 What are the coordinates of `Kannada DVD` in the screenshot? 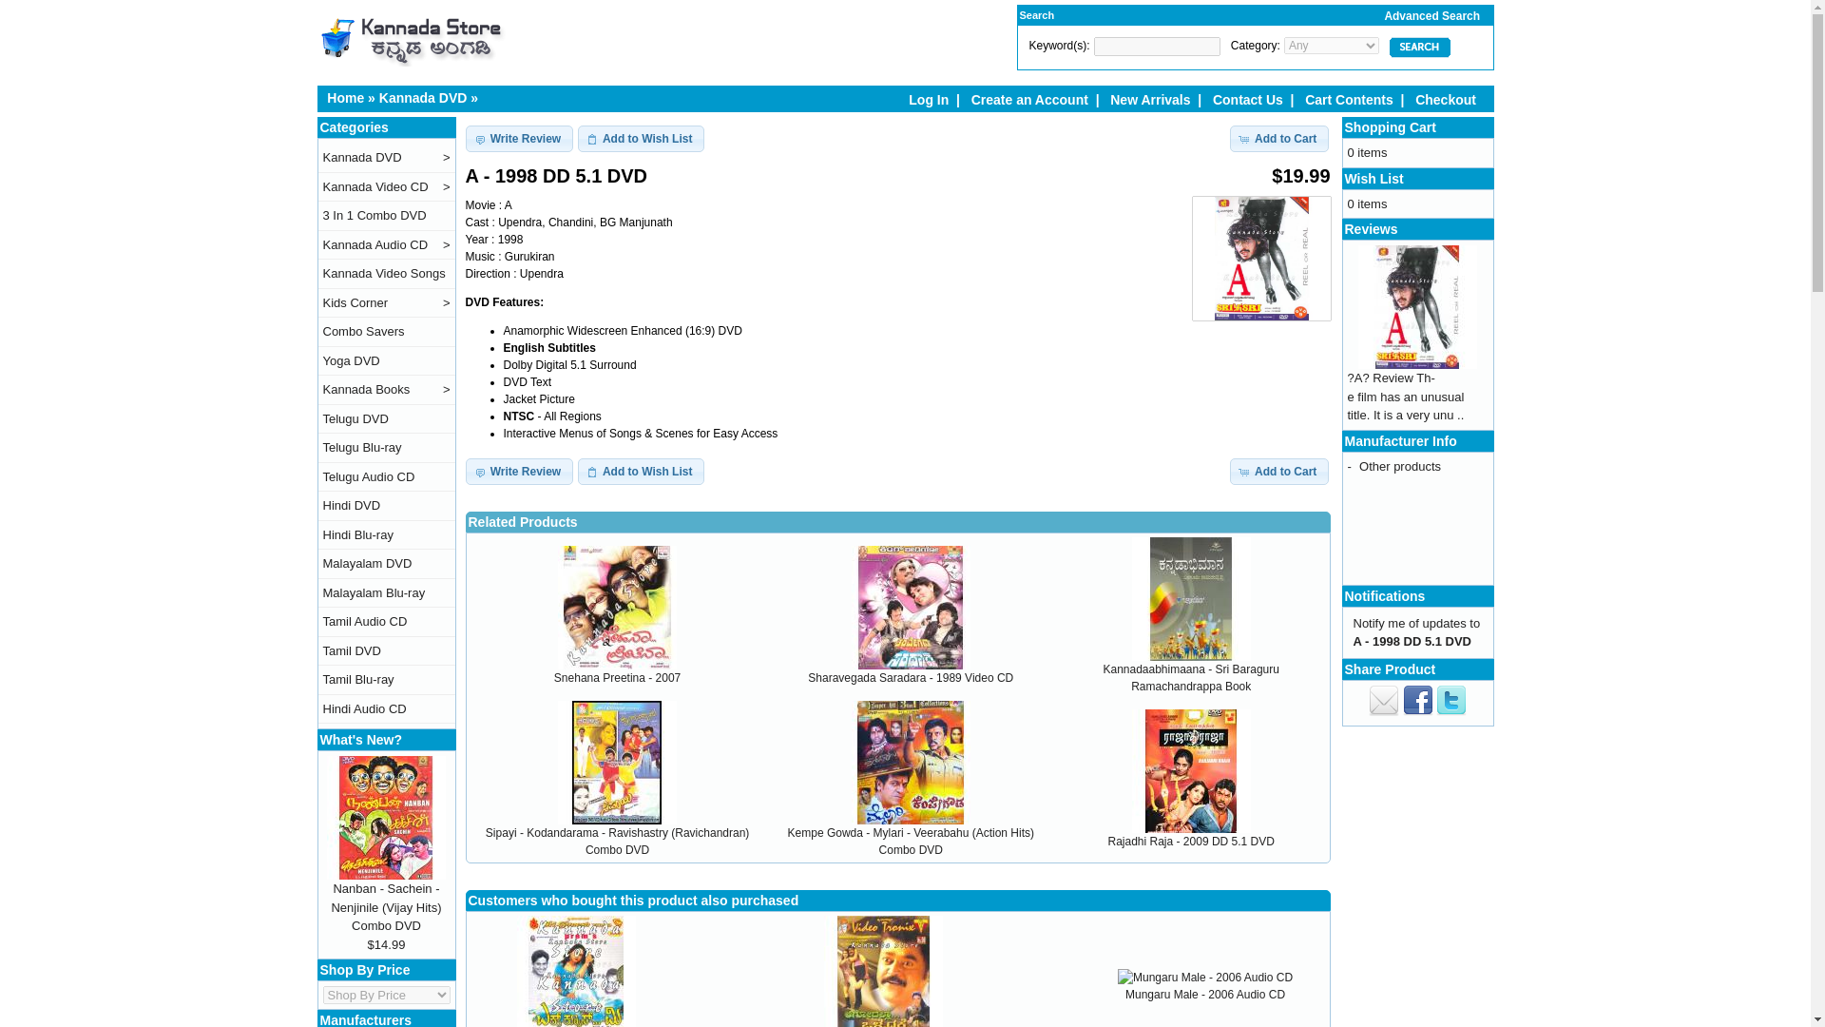 It's located at (423, 98).